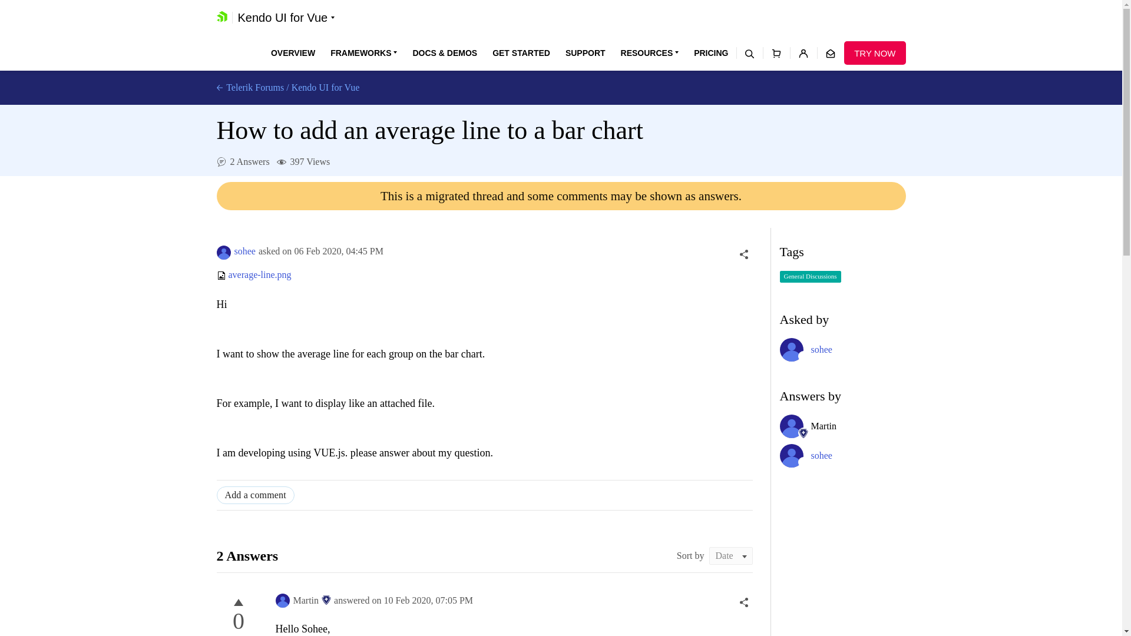  What do you see at coordinates (286, 18) in the screenshot?
I see `Kendo UI for Vue` at bounding box center [286, 18].